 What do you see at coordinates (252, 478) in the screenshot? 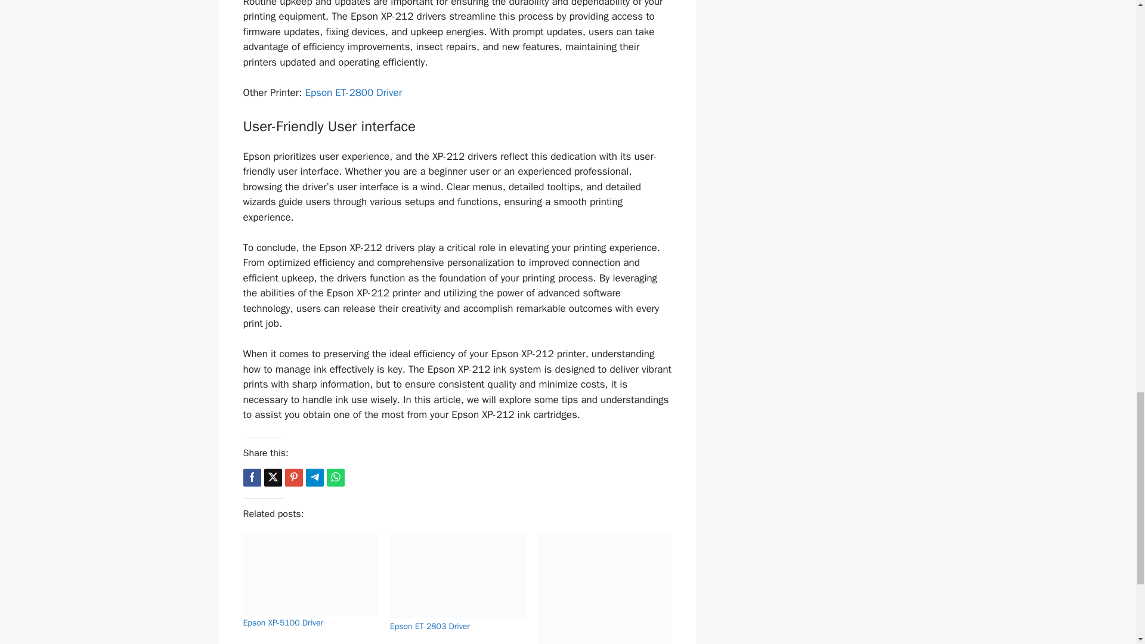
I see `Share this` at bounding box center [252, 478].